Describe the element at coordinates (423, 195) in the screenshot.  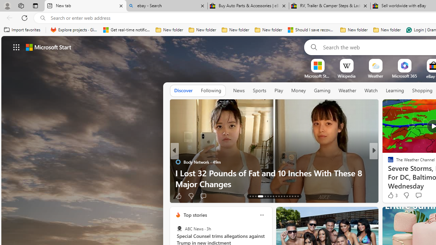
I see `View comments 1 Comment` at that location.